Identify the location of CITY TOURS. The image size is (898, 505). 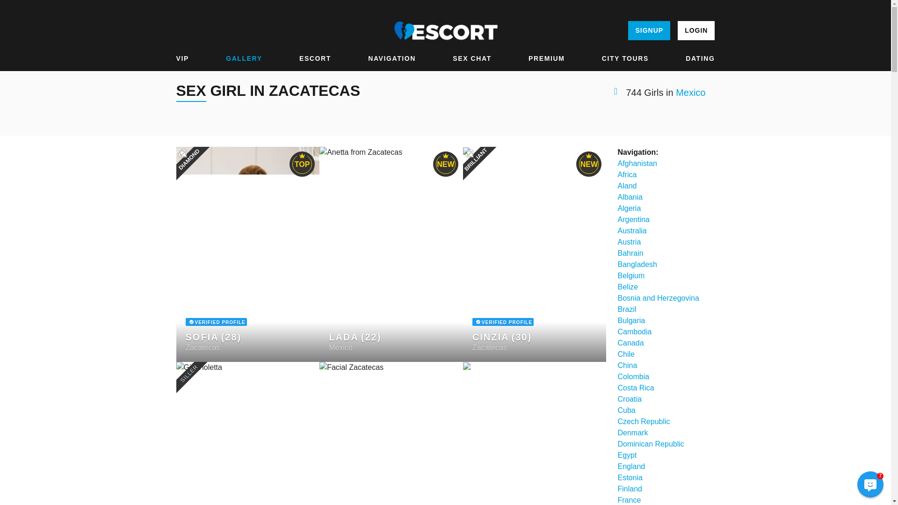
(625, 58).